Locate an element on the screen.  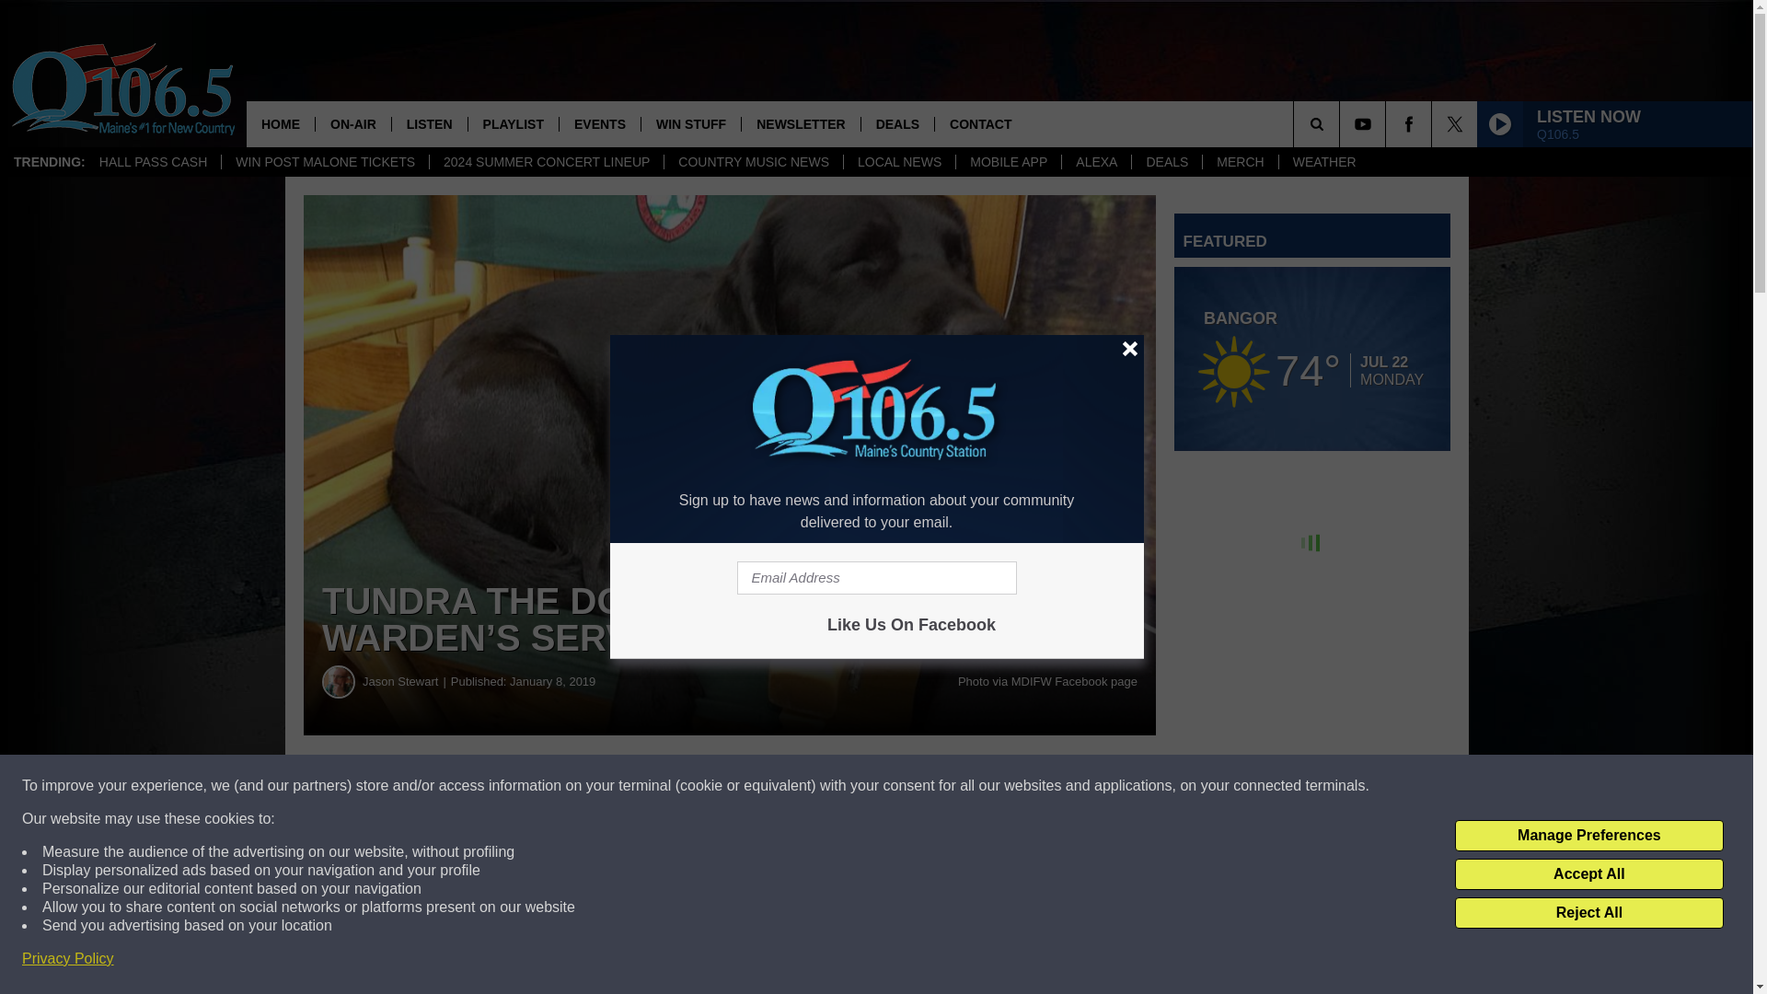
COUNTRY MUSIC NEWS is located at coordinates (753, 162).